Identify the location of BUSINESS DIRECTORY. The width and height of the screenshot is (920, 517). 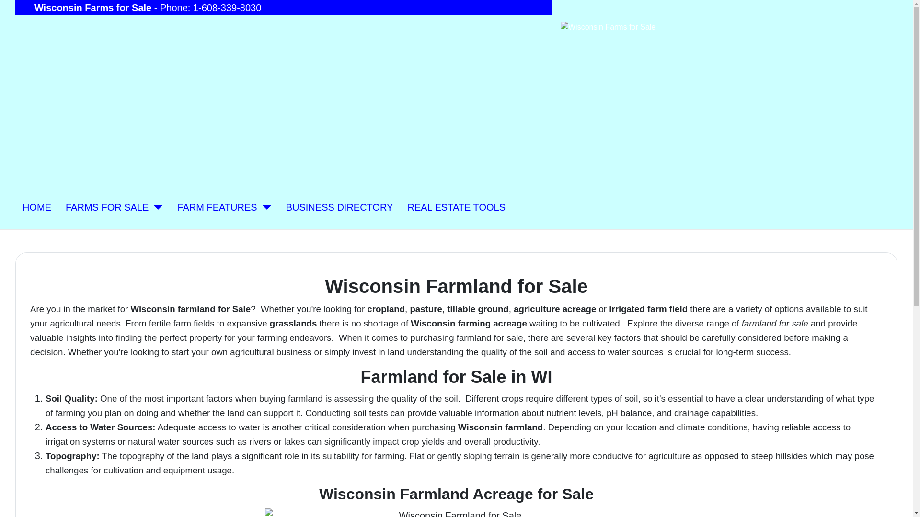
(340, 207).